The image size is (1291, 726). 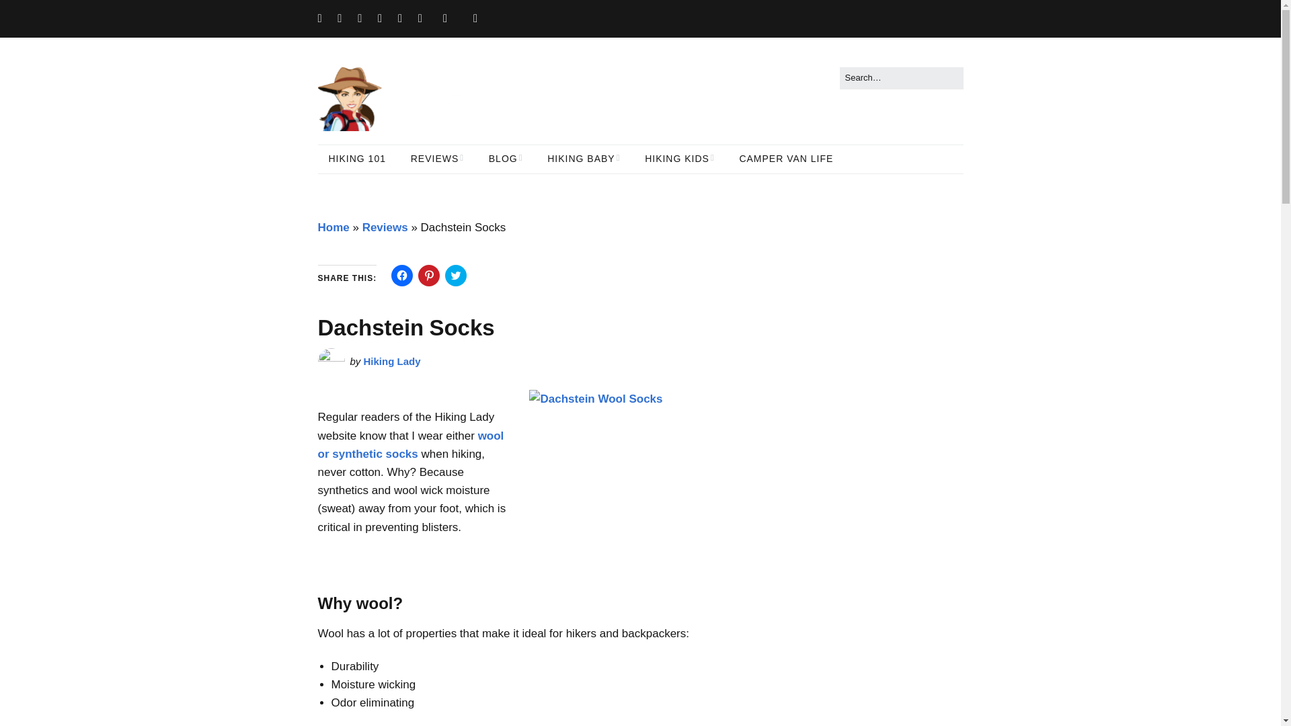 What do you see at coordinates (901, 78) in the screenshot?
I see `Press Enter to submit your search` at bounding box center [901, 78].